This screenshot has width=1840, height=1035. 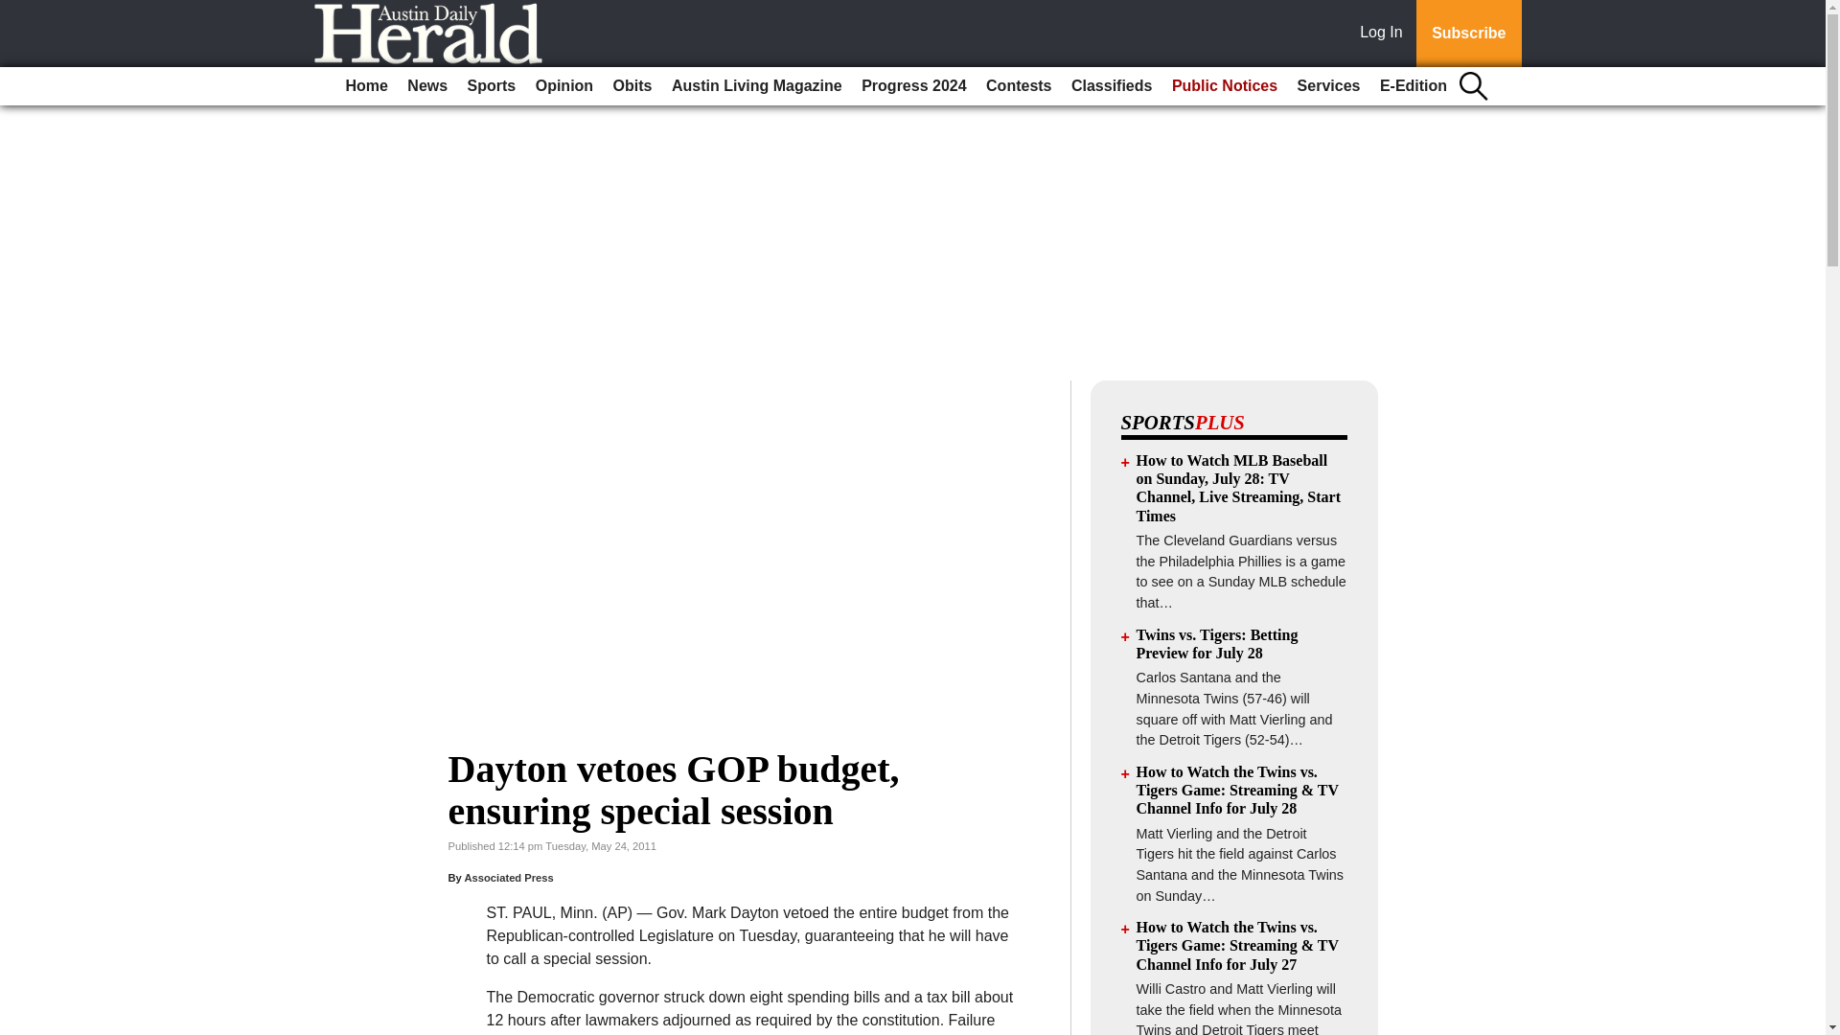 What do you see at coordinates (564, 86) in the screenshot?
I see `Opinion` at bounding box center [564, 86].